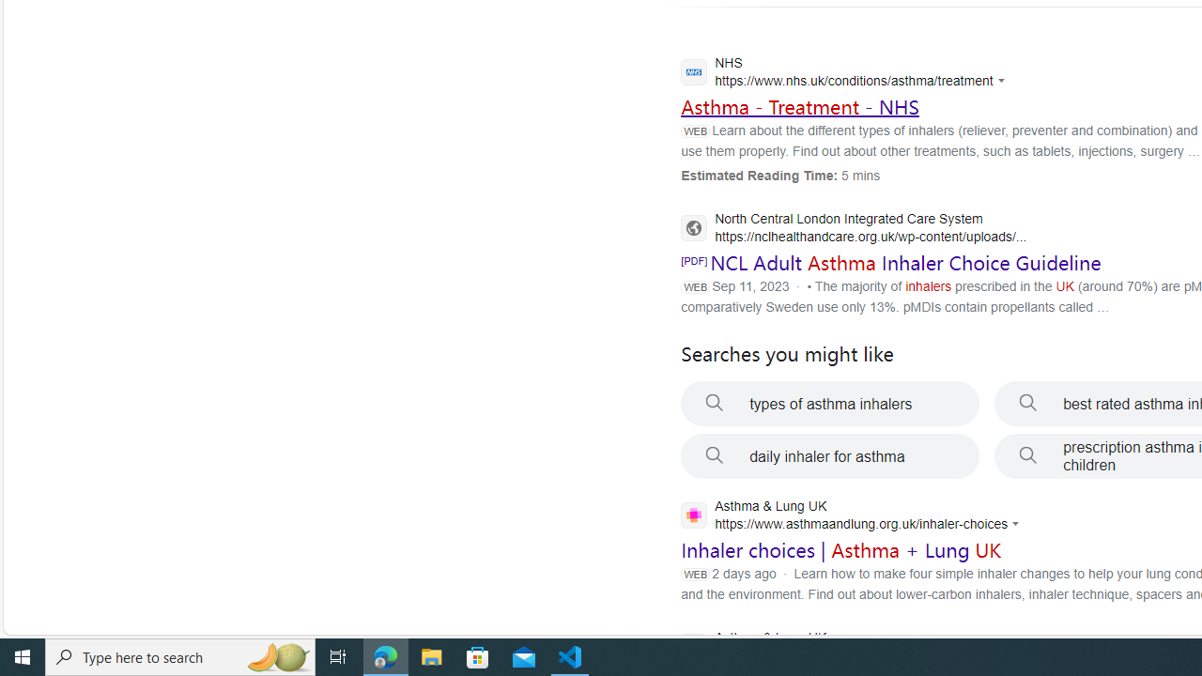  What do you see at coordinates (905, 263) in the screenshot?
I see `NCL Adult Asthma Inhaler Choice Guideline` at bounding box center [905, 263].